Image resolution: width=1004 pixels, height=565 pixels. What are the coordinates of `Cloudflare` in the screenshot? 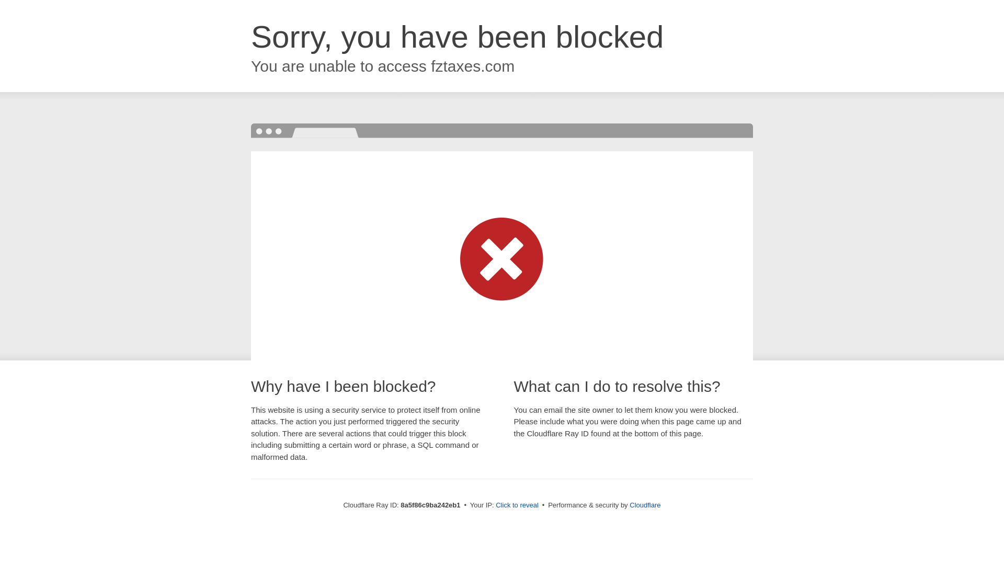 It's located at (645, 505).